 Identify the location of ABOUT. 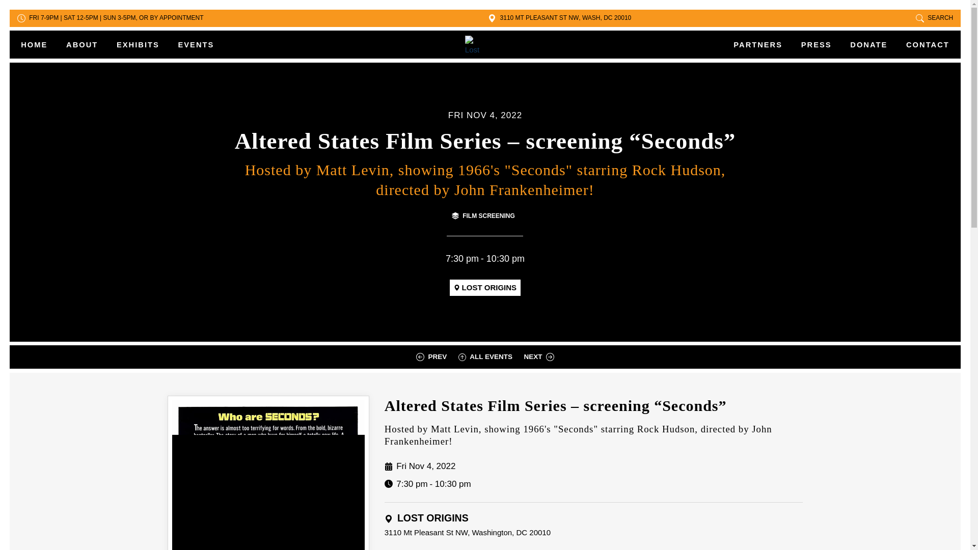
(82, 45).